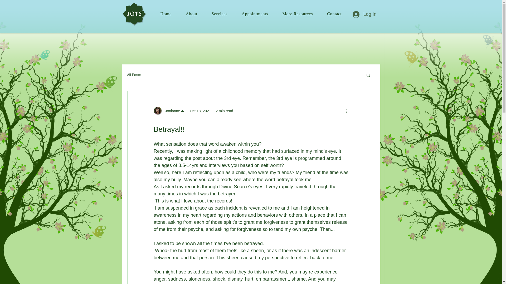 The width and height of the screenshot is (506, 284). What do you see at coordinates (334, 14) in the screenshot?
I see `Contact` at bounding box center [334, 14].